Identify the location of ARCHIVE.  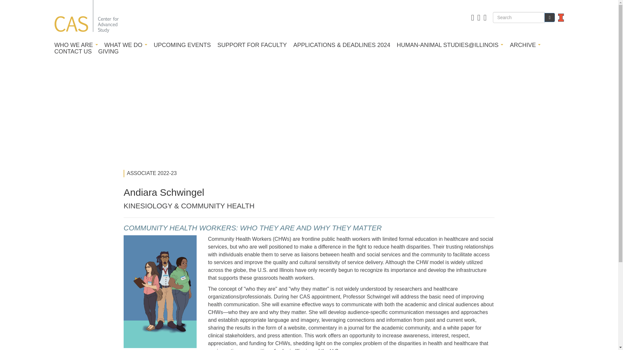
(525, 45).